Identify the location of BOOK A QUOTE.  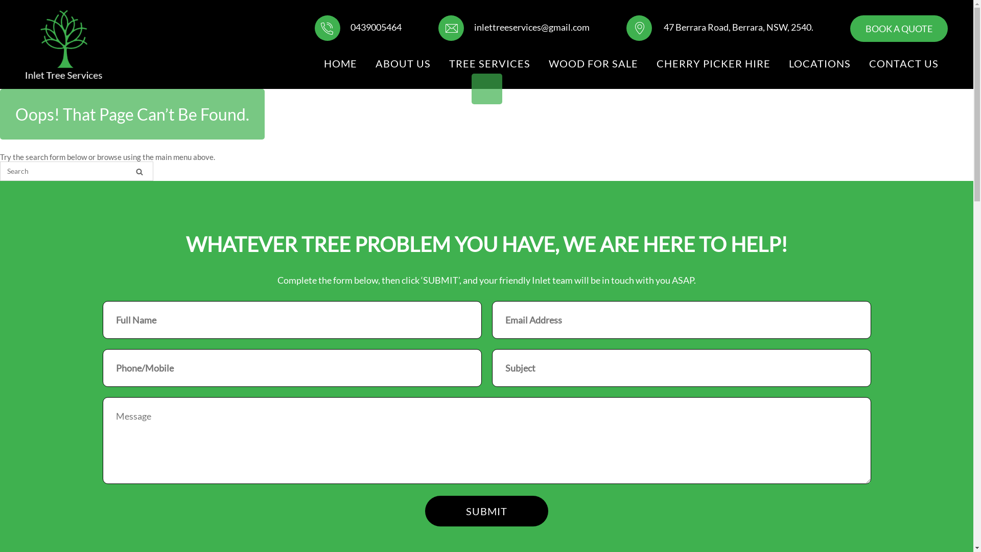
(899, 29).